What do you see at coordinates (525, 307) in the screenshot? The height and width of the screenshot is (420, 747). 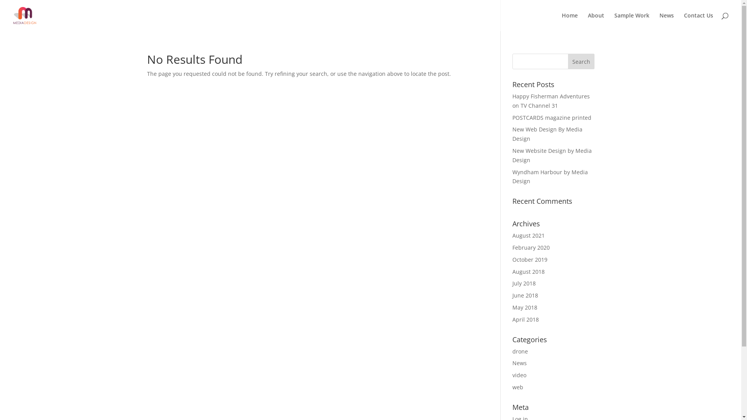 I see `May 2018` at bounding box center [525, 307].